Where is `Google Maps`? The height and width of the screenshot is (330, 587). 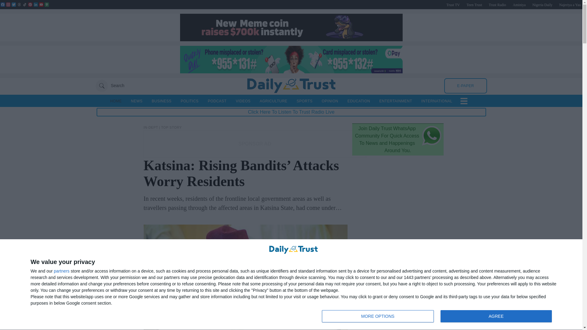
Google Maps is located at coordinates (46, 4).